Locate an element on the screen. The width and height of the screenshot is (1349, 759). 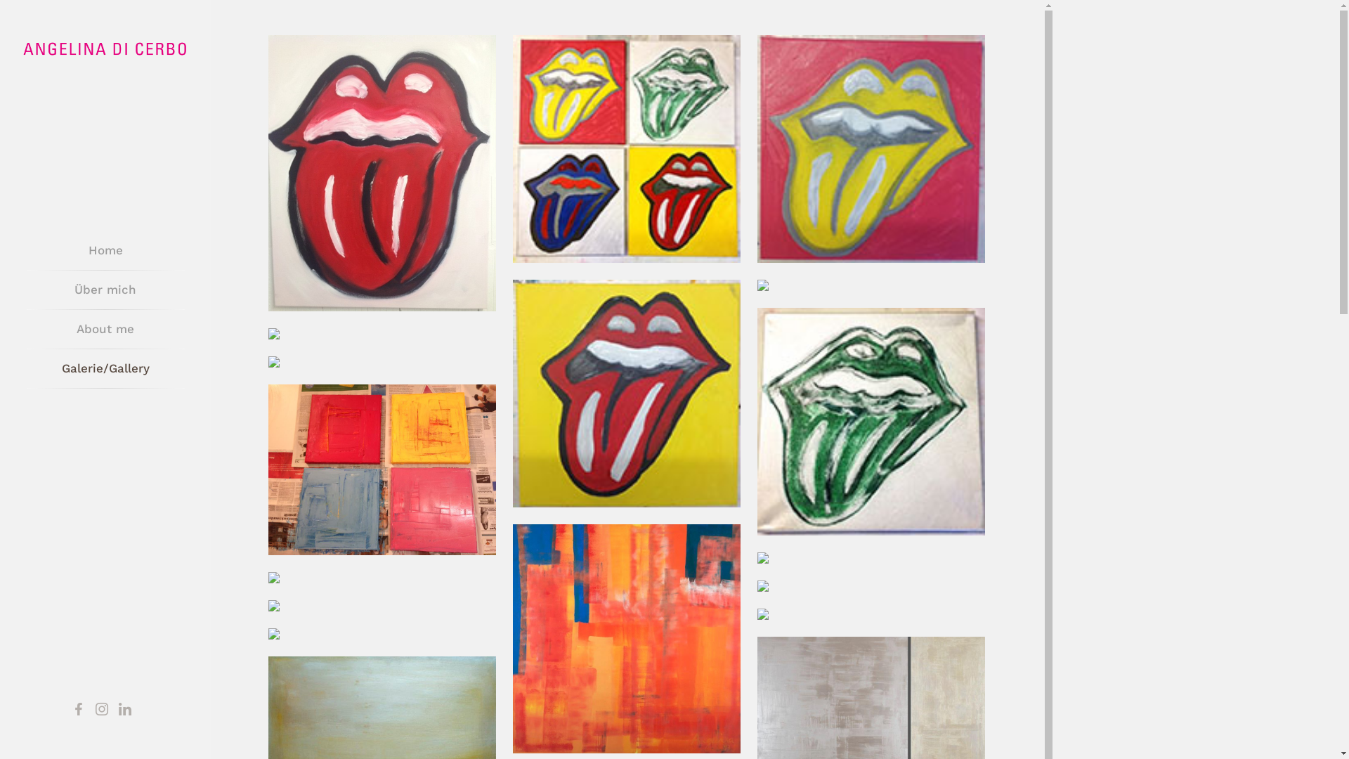
Goldrausch is located at coordinates (382, 606).